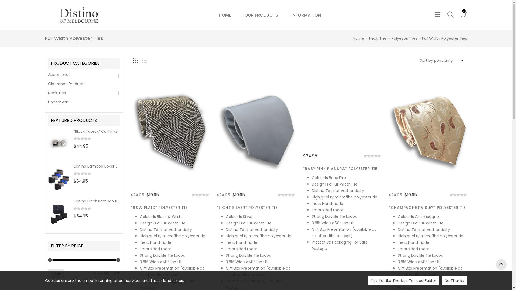 Image resolution: width=516 pixels, height=290 pixels. Describe the element at coordinates (56, 273) in the screenshot. I see `Filter` at that location.